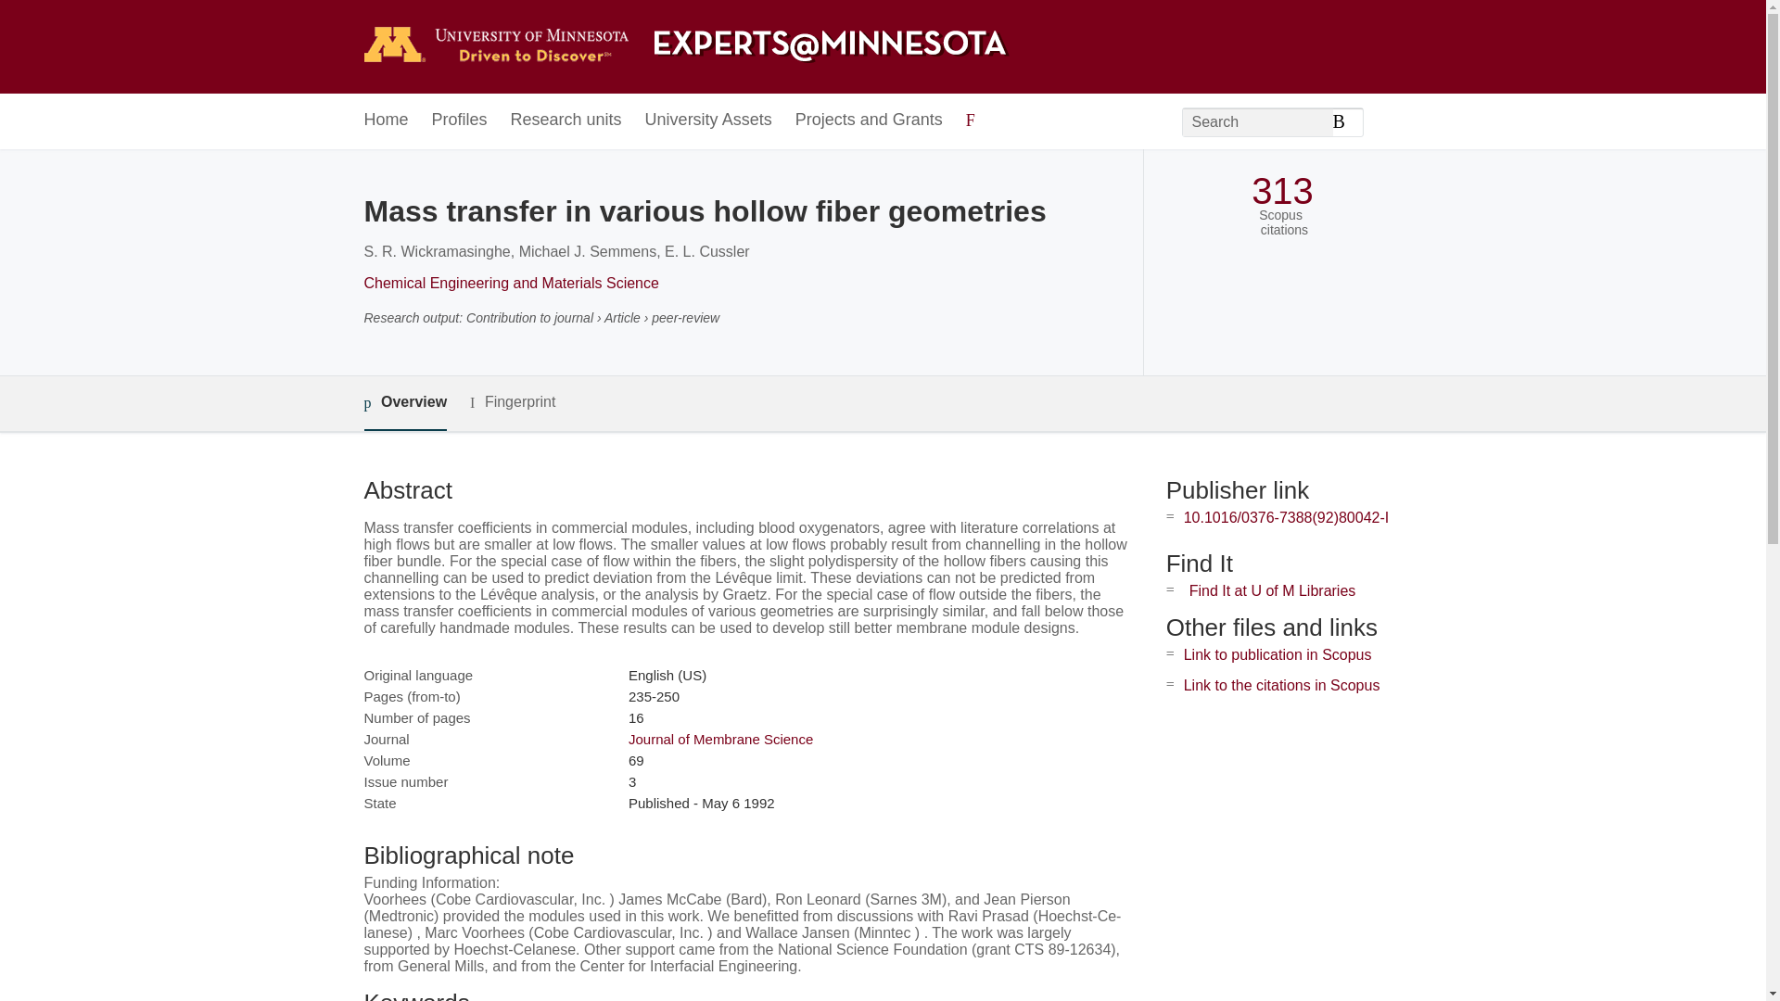 The height and width of the screenshot is (1001, 1780). I want to click on Research units, so click(566, 120).